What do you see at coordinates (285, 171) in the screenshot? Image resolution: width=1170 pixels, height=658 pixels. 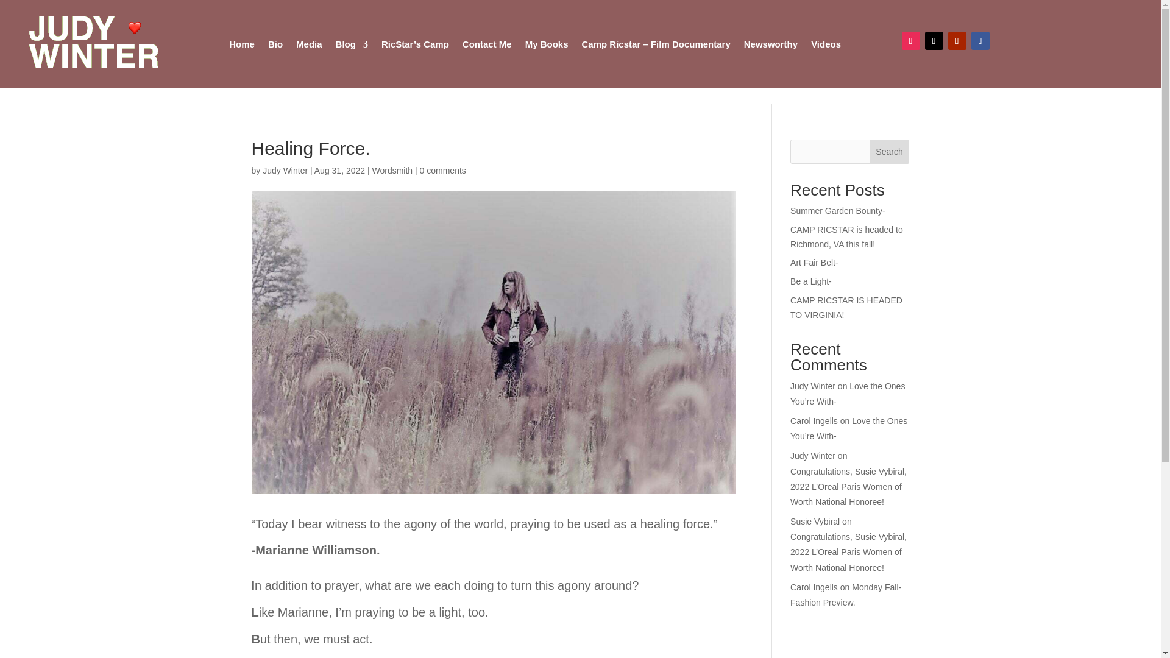 I see `Posts by Judy Winter` at bounding box center [285, 171].